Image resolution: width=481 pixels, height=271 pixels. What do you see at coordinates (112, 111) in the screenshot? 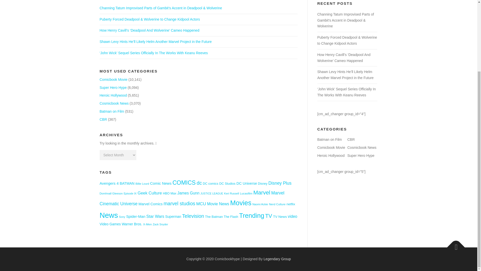
I see `Batman on Film` at bounding box center [112, 111].